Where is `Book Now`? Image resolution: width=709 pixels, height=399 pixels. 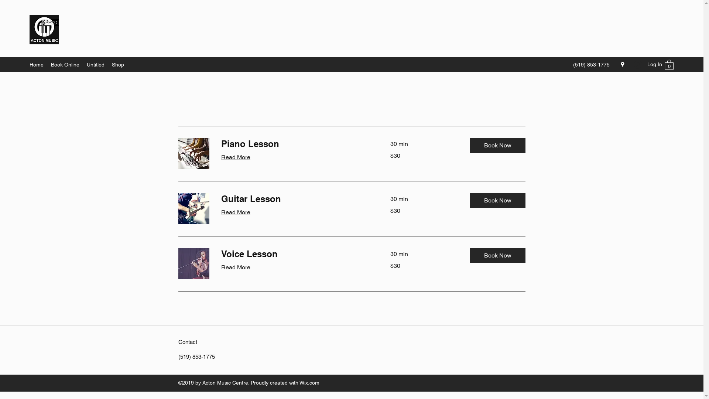
Book Now is located at coordinates (498, 201).